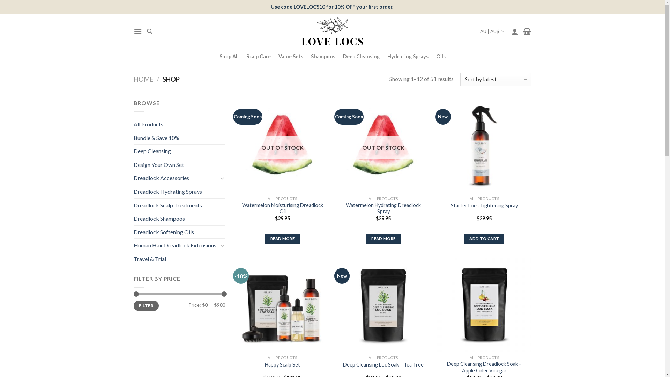  Describe the element at coordinates (323, 57) in the screenshot. I see `Shampoos` at that location.